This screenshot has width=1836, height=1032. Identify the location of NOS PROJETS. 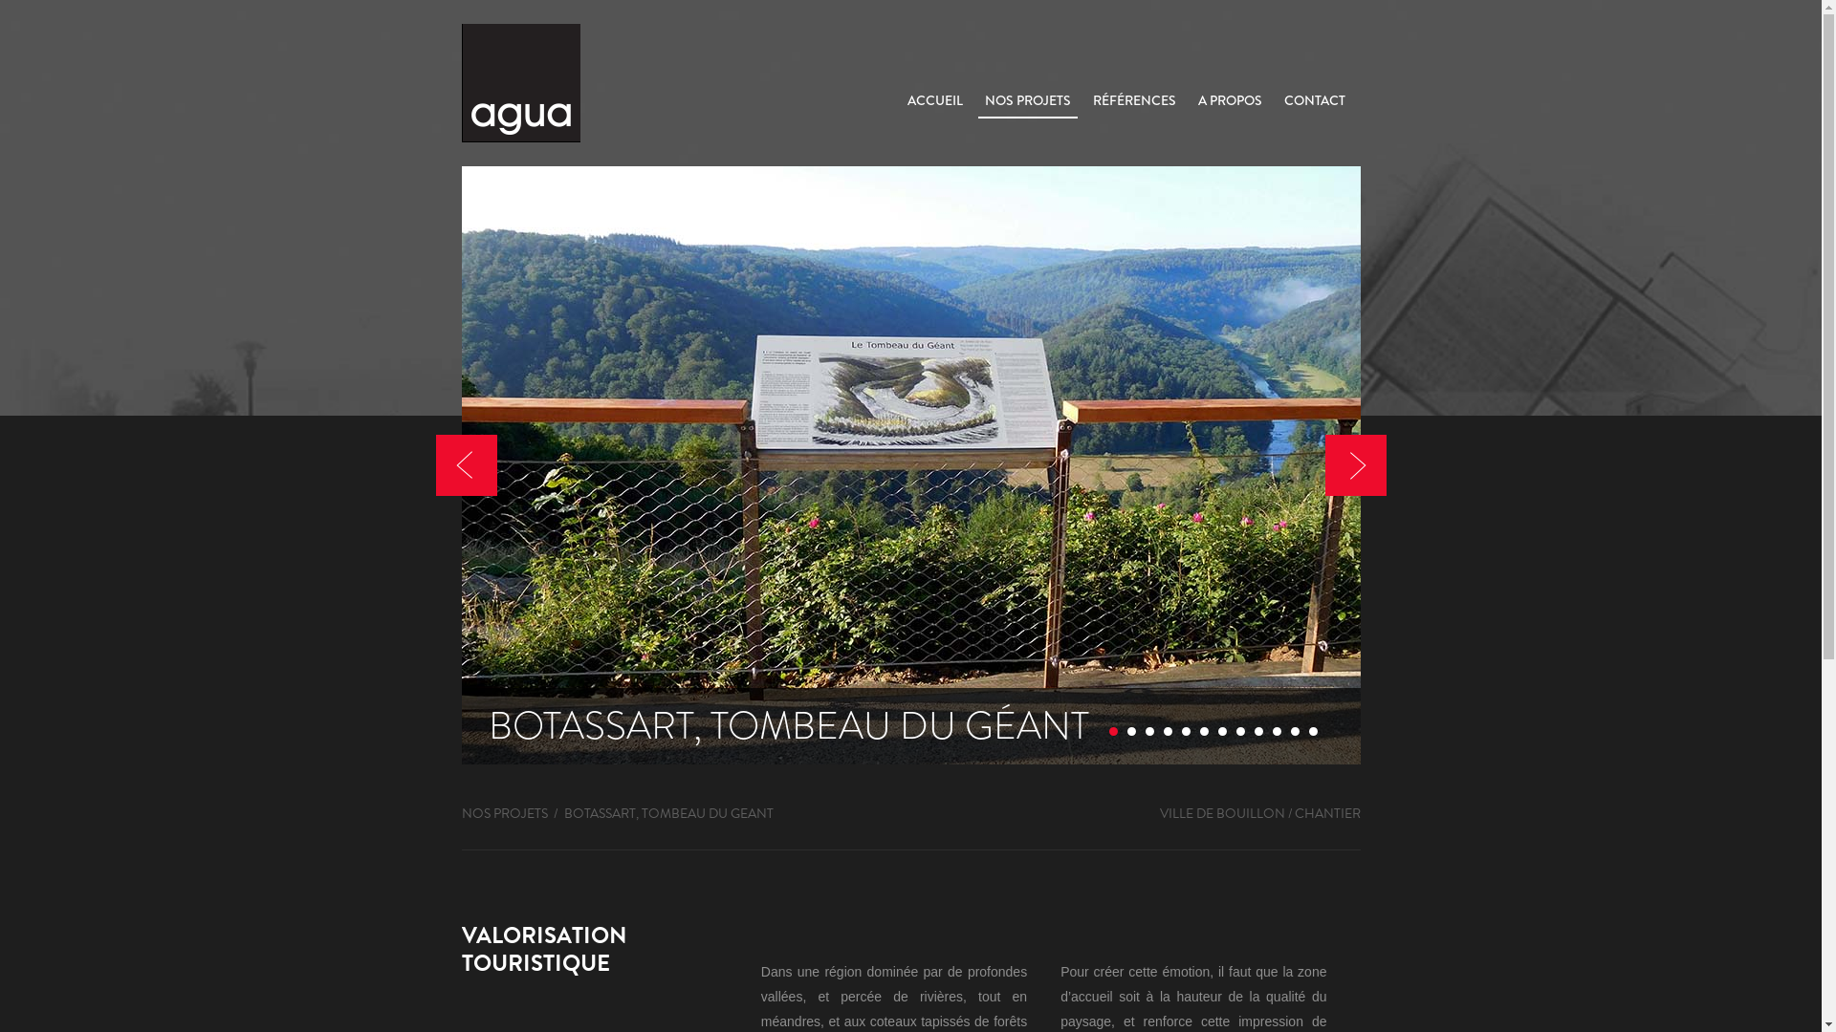
(504, 814).